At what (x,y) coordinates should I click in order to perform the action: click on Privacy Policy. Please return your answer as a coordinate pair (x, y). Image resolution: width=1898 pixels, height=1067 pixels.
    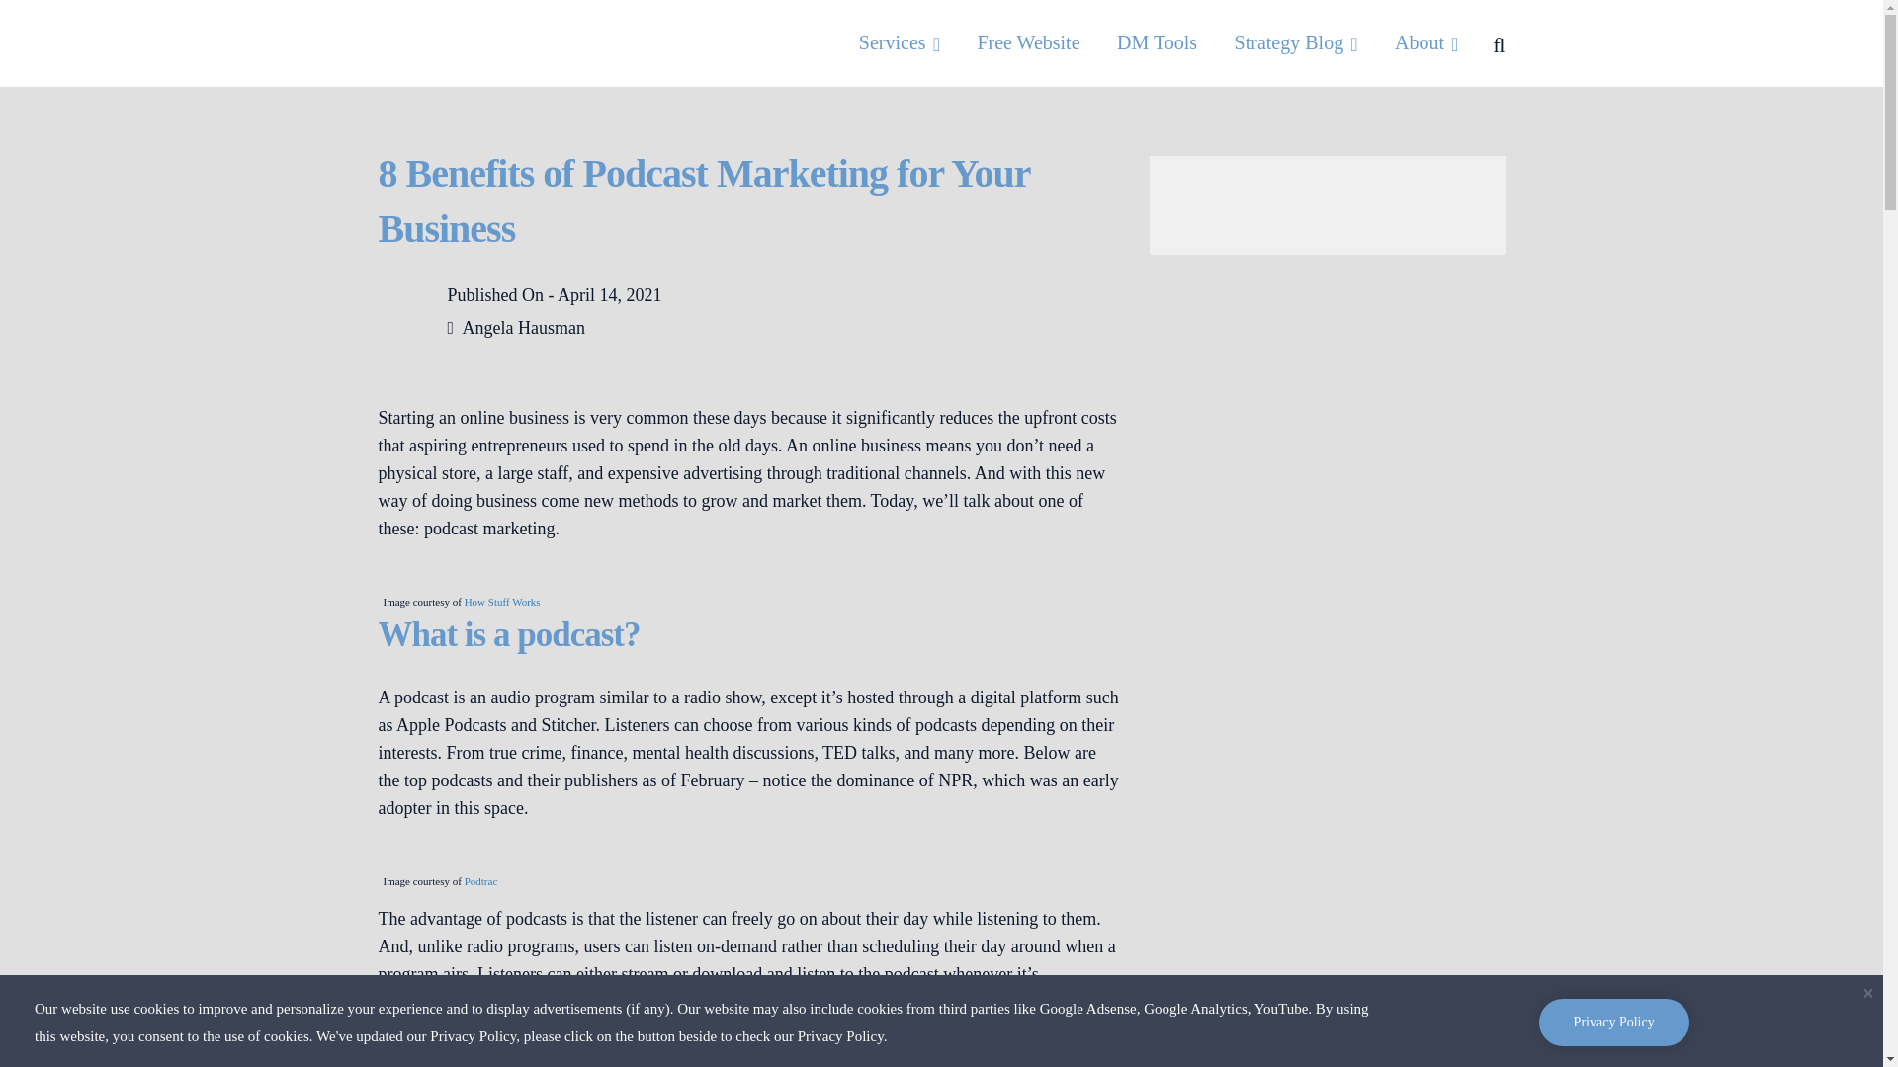
    Looking at the image, I should click on (1613, 1022).